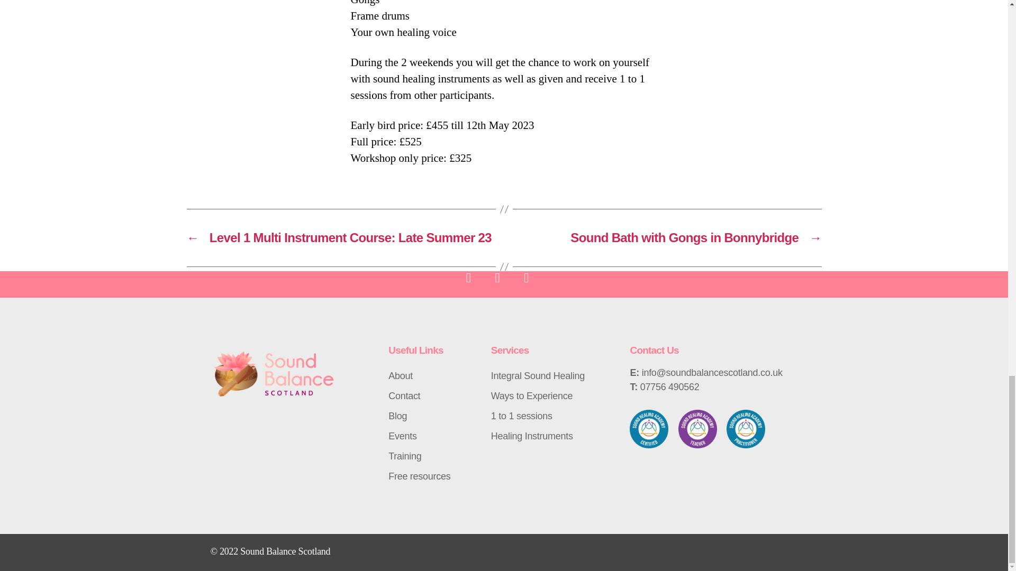 The width and height of the screenshot is (1016, 571). What do you see at coordinates (555, 376) in the screenshot?
I see `Integral Sound Healing` at bounding box center [555, 376].